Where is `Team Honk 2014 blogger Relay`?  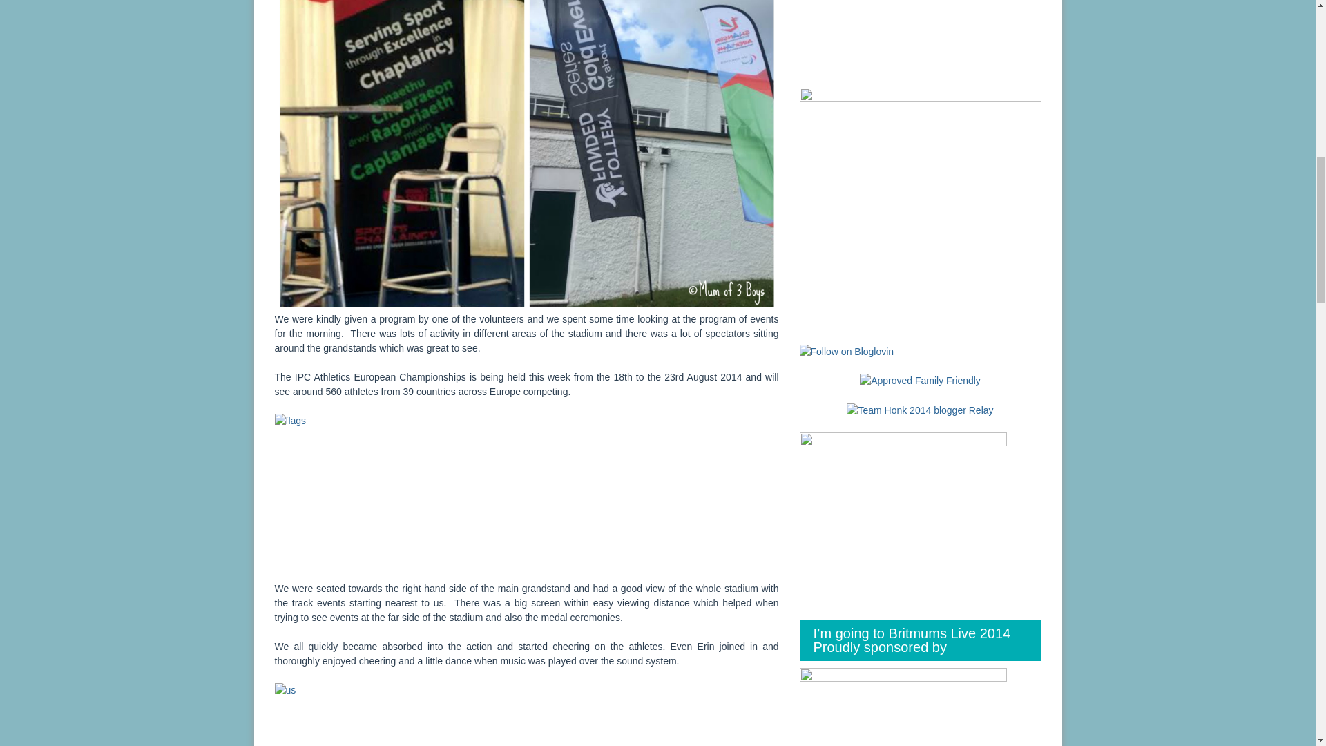 Team Honk 2014 blogger Relay is located at coordinates (920, 409).